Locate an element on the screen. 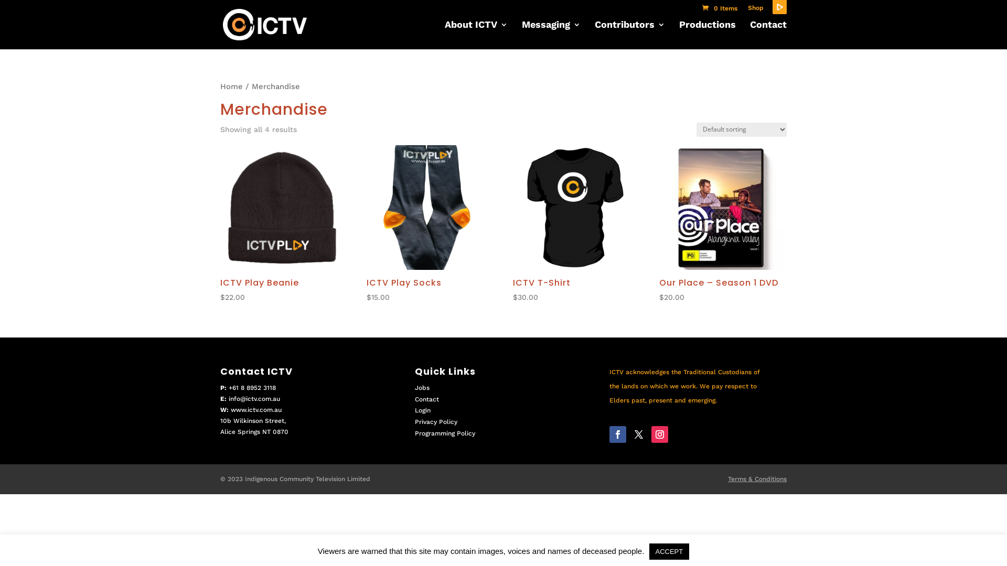 Image resolution: width=1007 pixels, height=566 pixels. Contact is located at coordinates (427, 399).